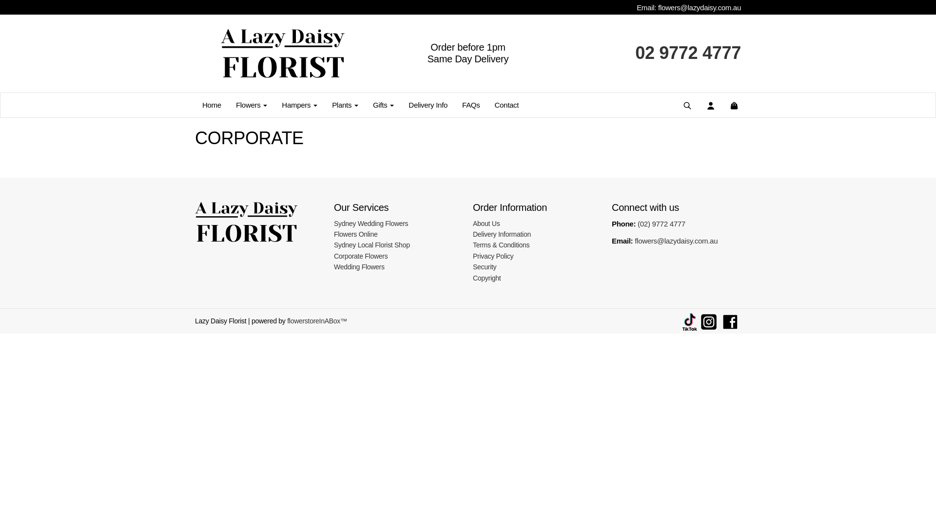 The height and width of the screenshot is (526, 936). What do you see at coordinates (700, 8) in the screenshot?
I see `flowers@lazydaisy.com.au` at bounding box center [700, 8].